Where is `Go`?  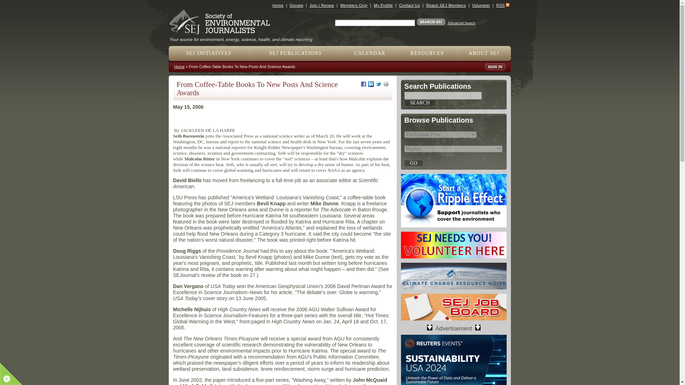 Go is located at coordinates (413, 163).